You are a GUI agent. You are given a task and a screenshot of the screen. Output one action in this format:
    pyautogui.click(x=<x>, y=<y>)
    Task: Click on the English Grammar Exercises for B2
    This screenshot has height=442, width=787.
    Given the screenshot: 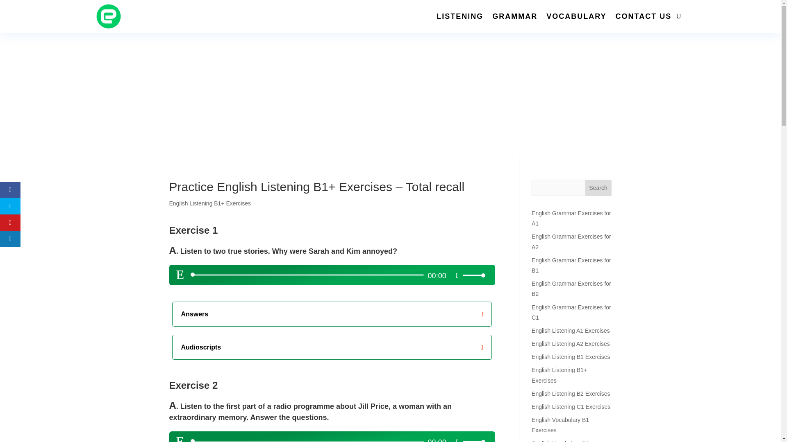 What is the action you would take?
    pyautogui.click(x=571, y=288)
    